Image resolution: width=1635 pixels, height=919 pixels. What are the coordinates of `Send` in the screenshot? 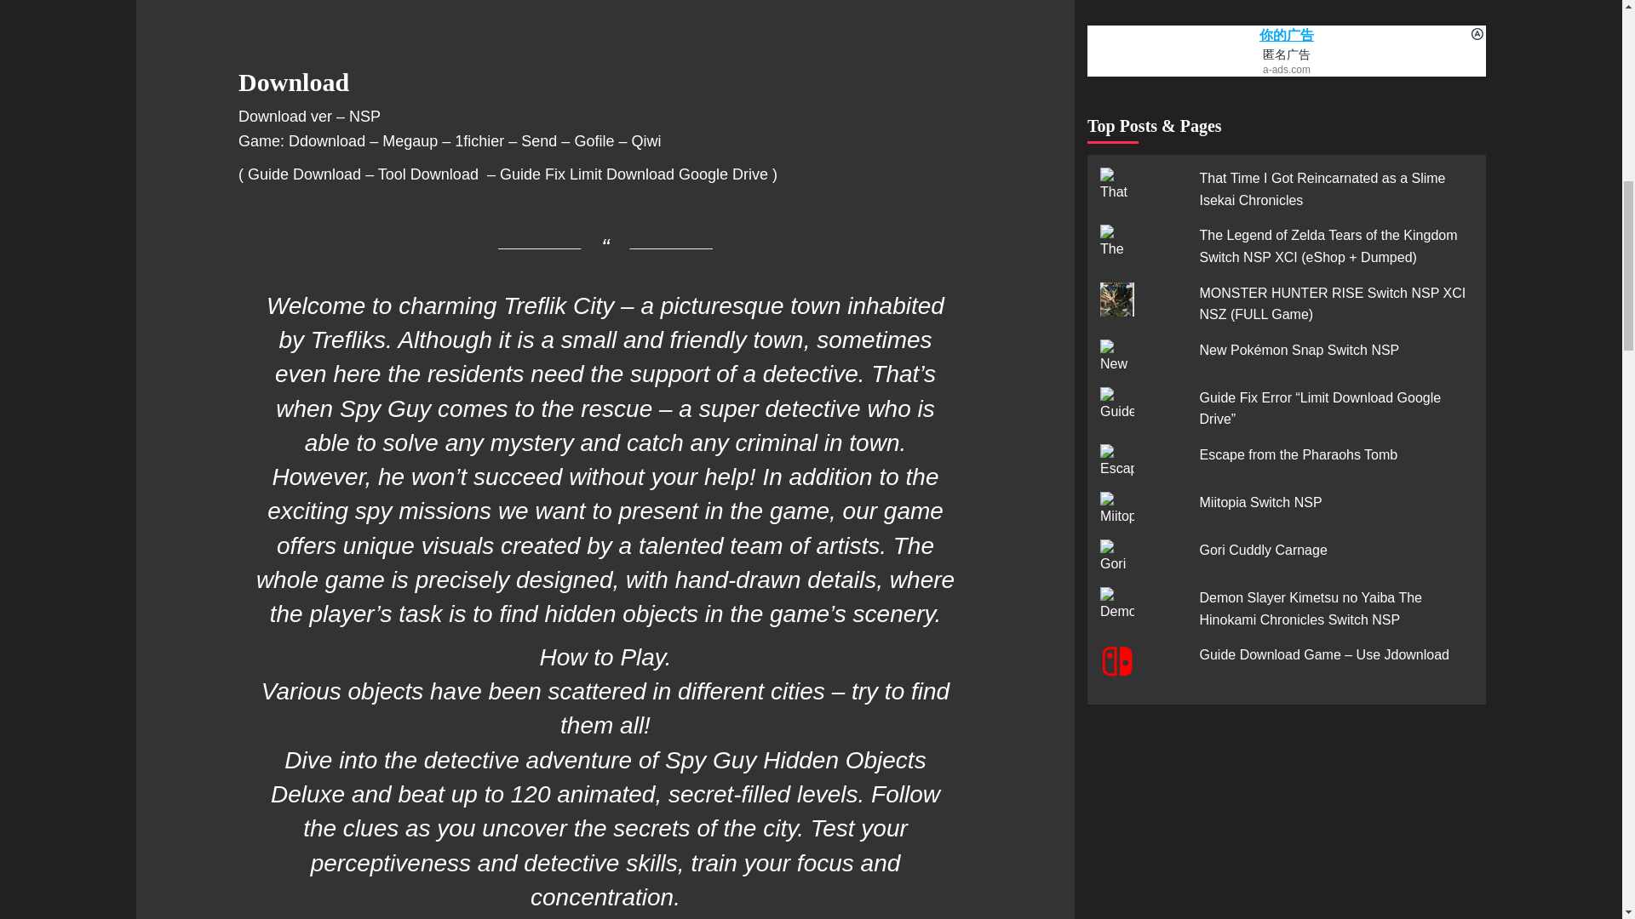 It's located at (539, 141).